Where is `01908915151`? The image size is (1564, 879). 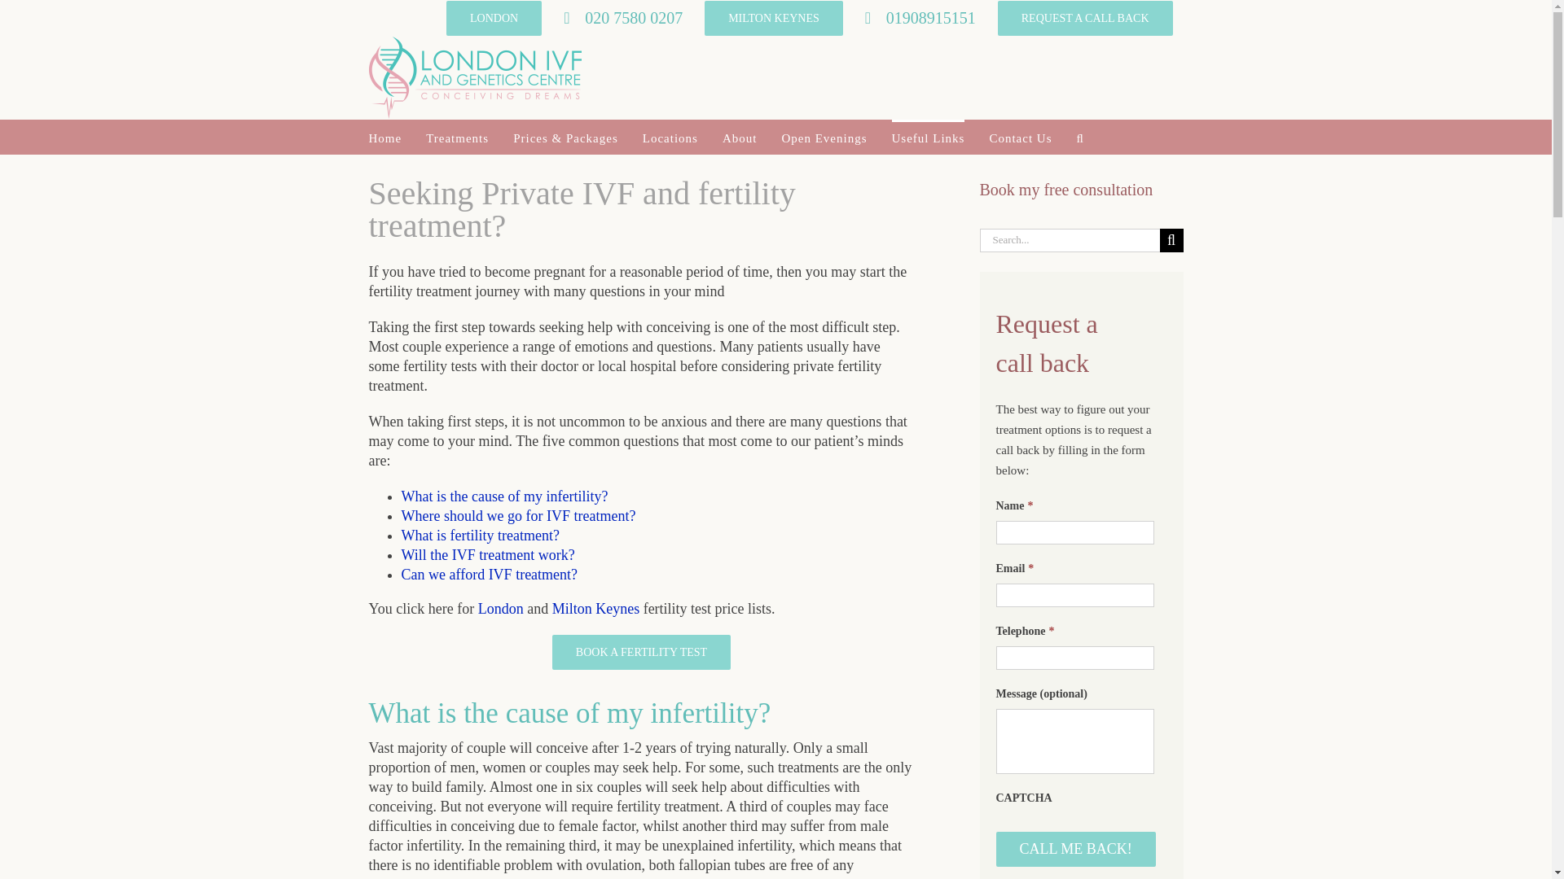 01908915151 is located at coordinates (920, 18).